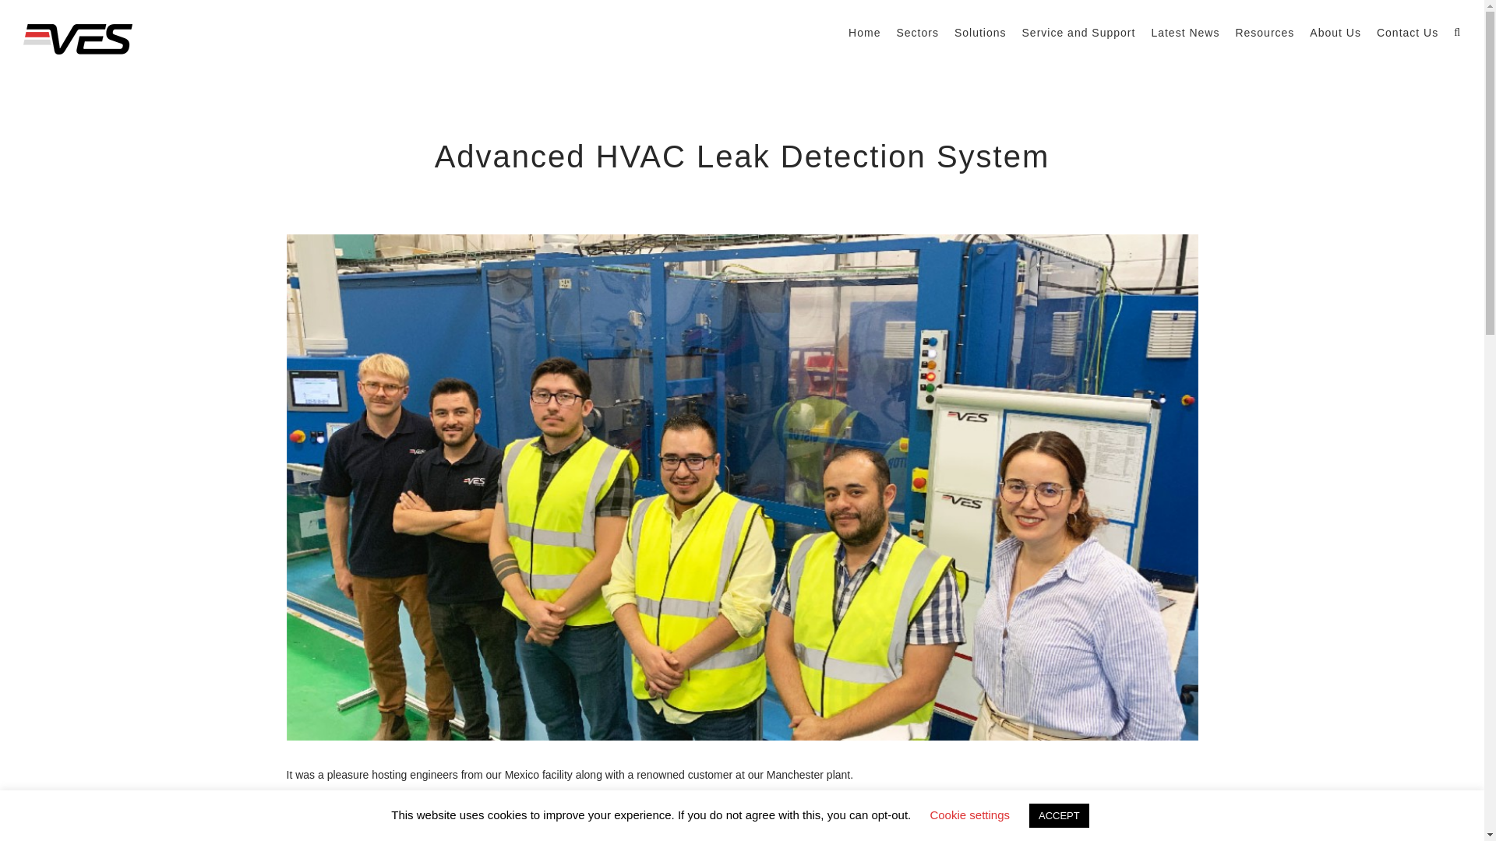 This screenshot has width=1496, height=841. Describe the element at coordinates (1264, 33) in the screenshot. I see `Resources` at that location.